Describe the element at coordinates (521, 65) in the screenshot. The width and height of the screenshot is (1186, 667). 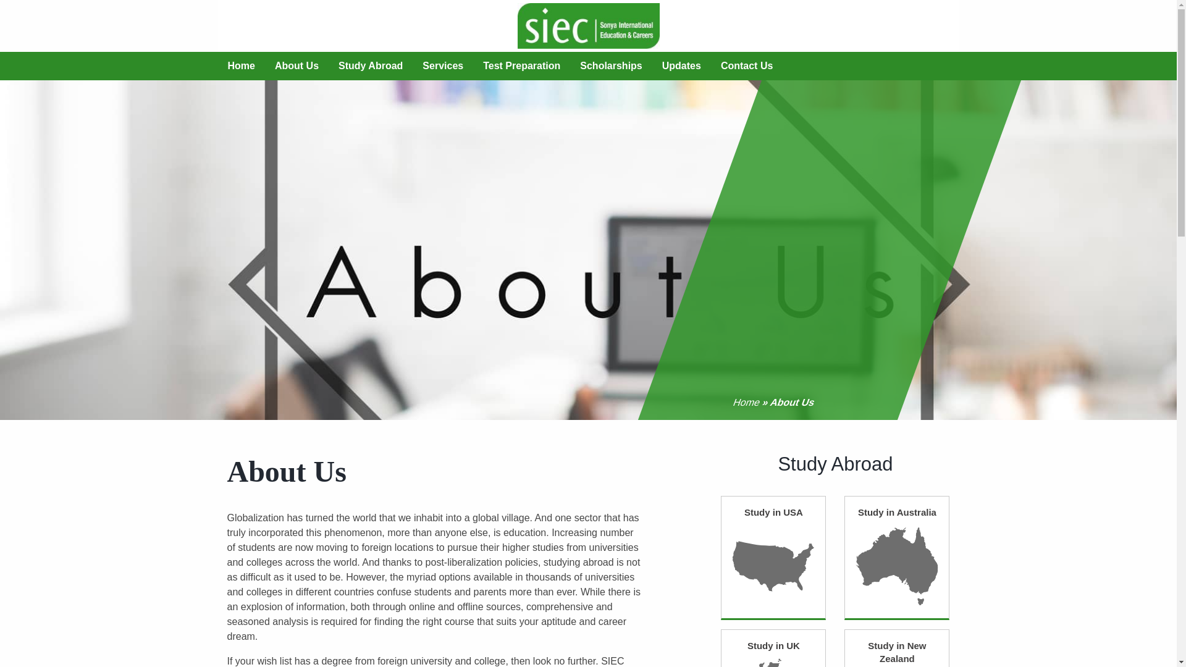
I see `Test Preparation` at that location.